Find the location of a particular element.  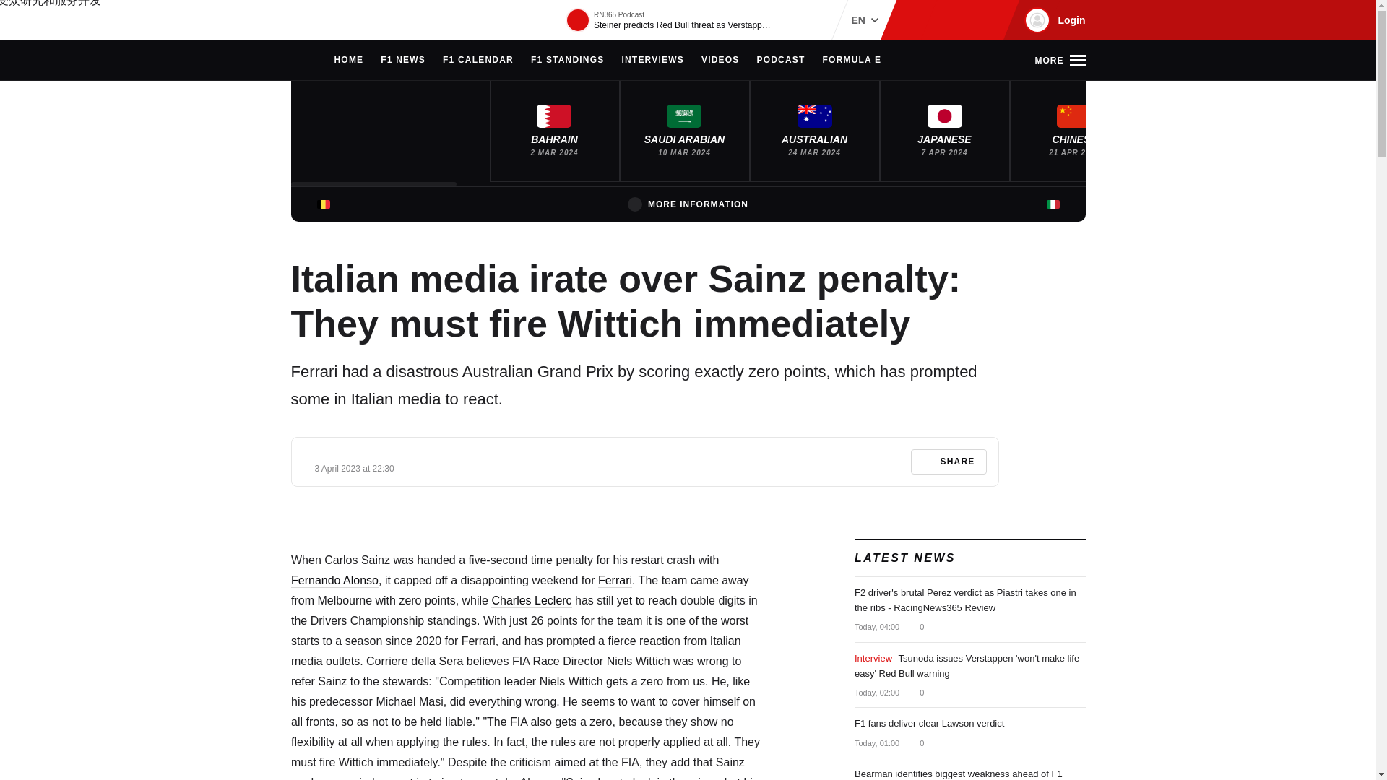

MORE INFORMATION is located at coordinates (688, 204).